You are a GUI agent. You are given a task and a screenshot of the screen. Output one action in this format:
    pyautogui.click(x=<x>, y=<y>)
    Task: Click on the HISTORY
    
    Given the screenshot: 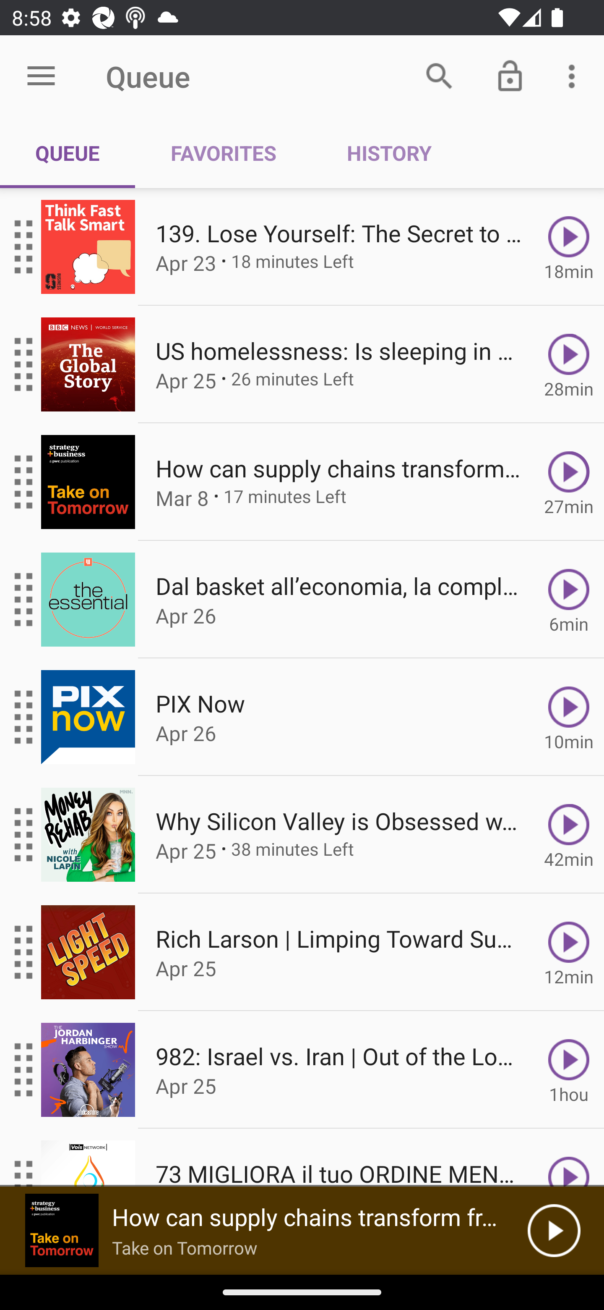 What is the action you would take?
    pyautogui.click(x=389, y=153)
    